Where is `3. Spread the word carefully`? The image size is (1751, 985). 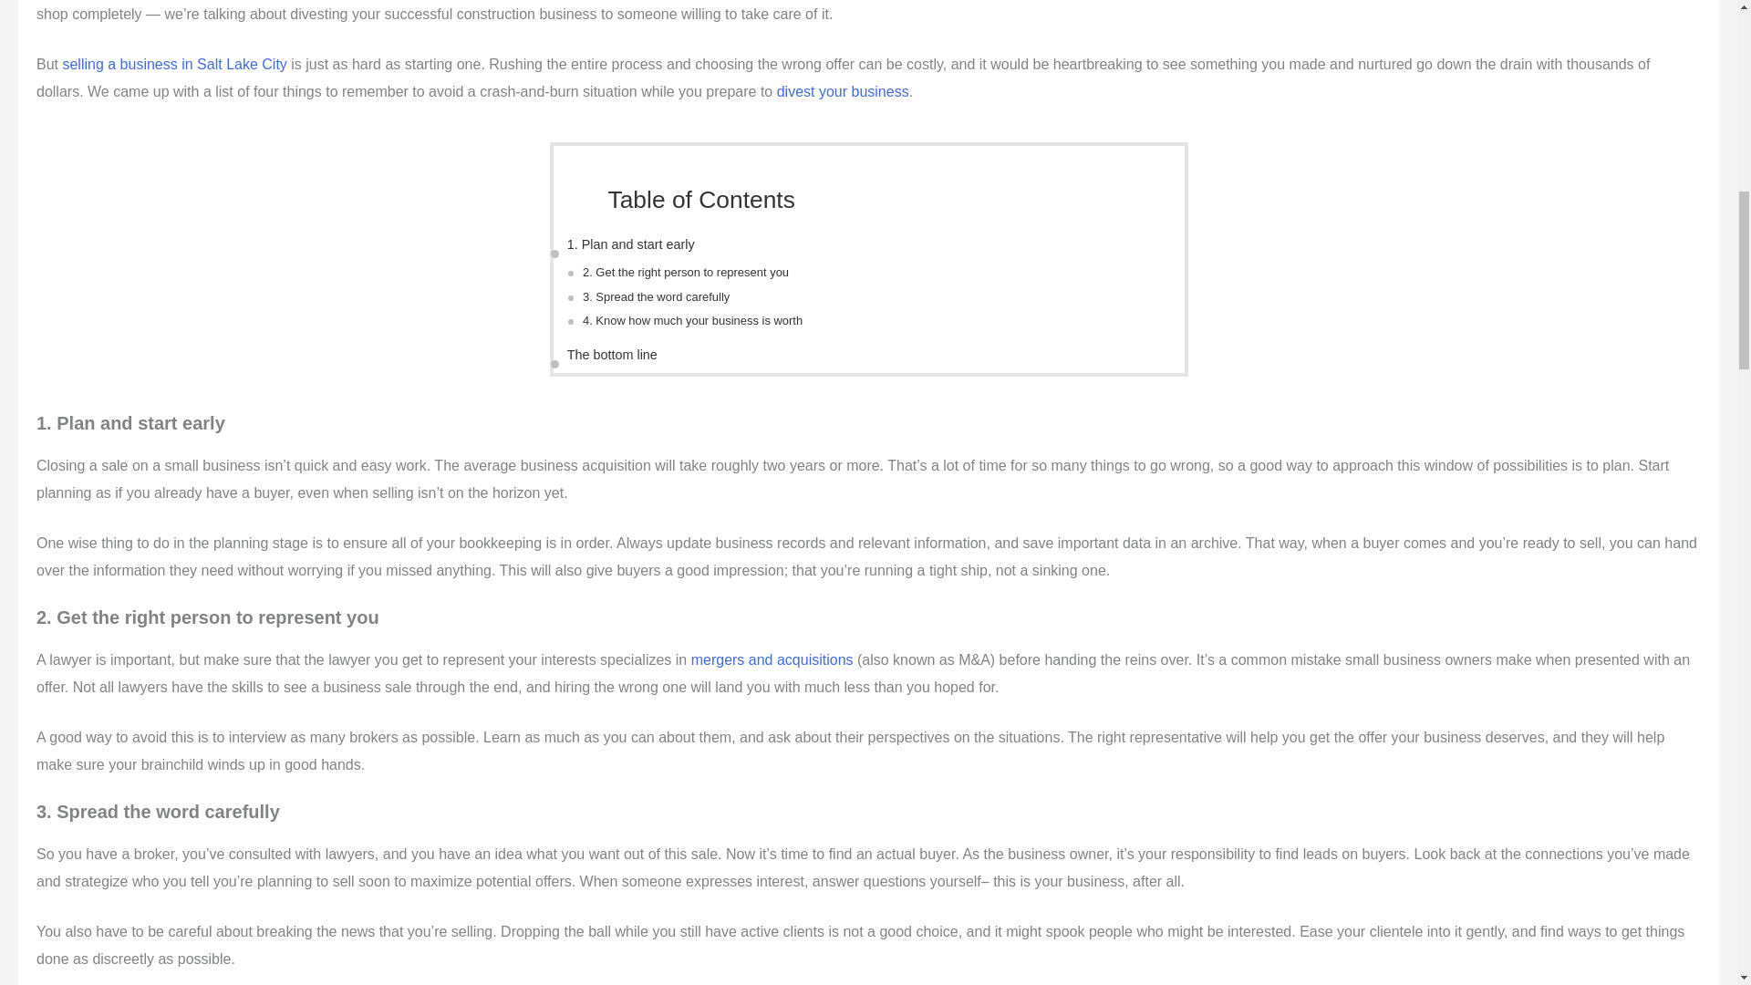 3. Spread the word carefully is located at coordinates (657, 297).